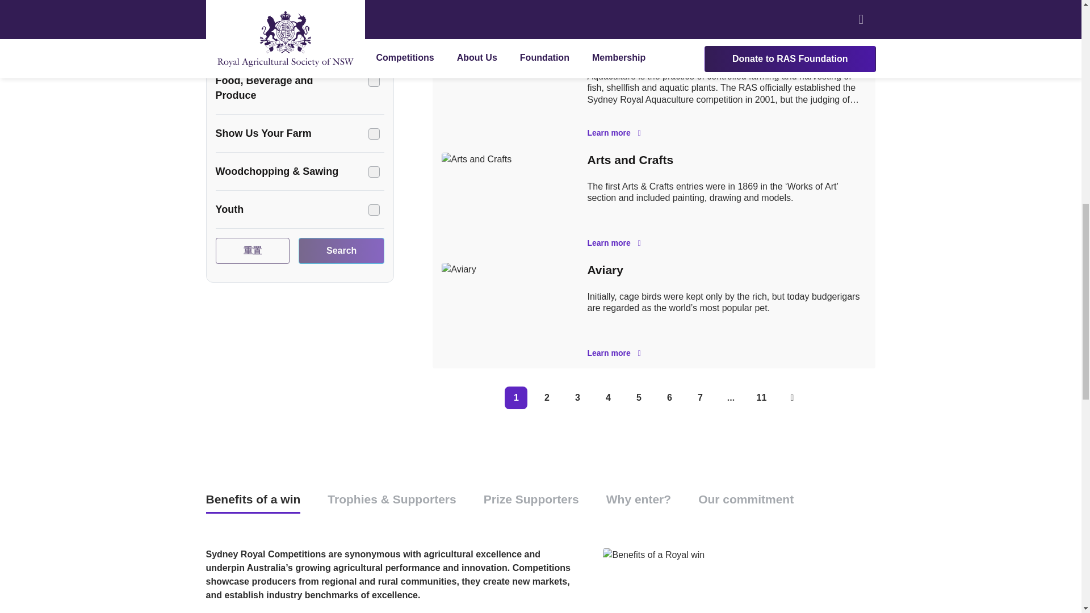 This screenshot has height=613, width=1090. I want to click on 05039d09-b991-4543-b1ab-1a37536f9222, so click(374, 210).